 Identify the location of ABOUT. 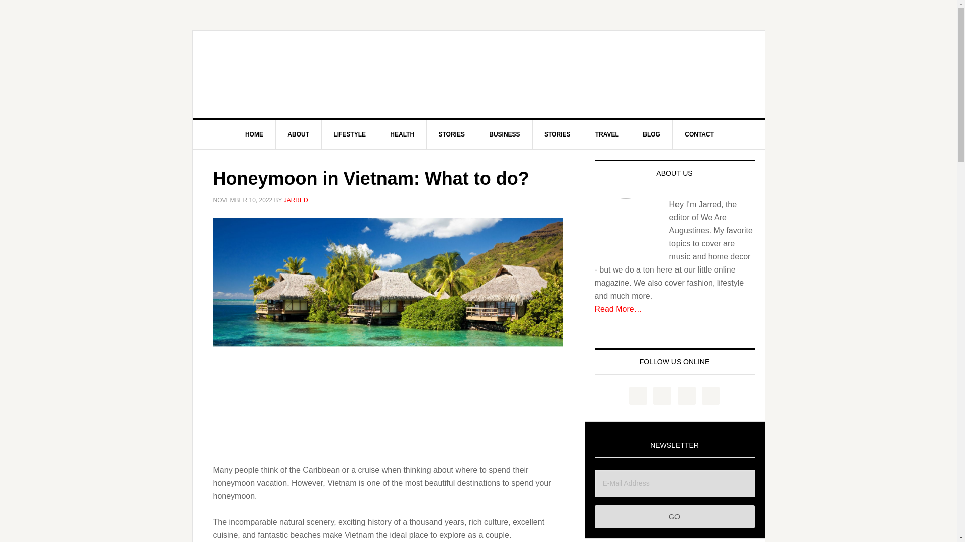
(298, 134).